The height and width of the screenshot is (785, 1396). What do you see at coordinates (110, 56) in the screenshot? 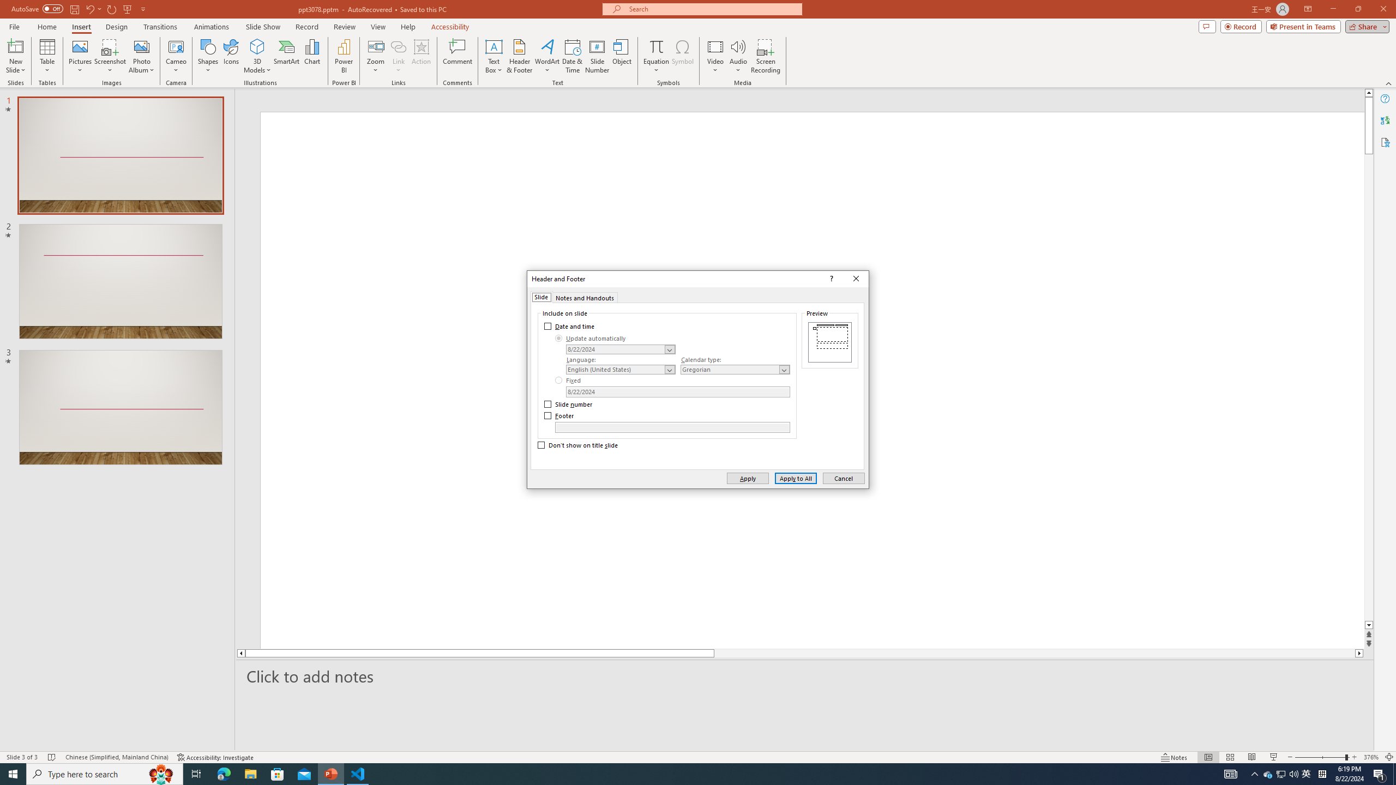
I see `Screenshot` at bounding box center [110, 56].